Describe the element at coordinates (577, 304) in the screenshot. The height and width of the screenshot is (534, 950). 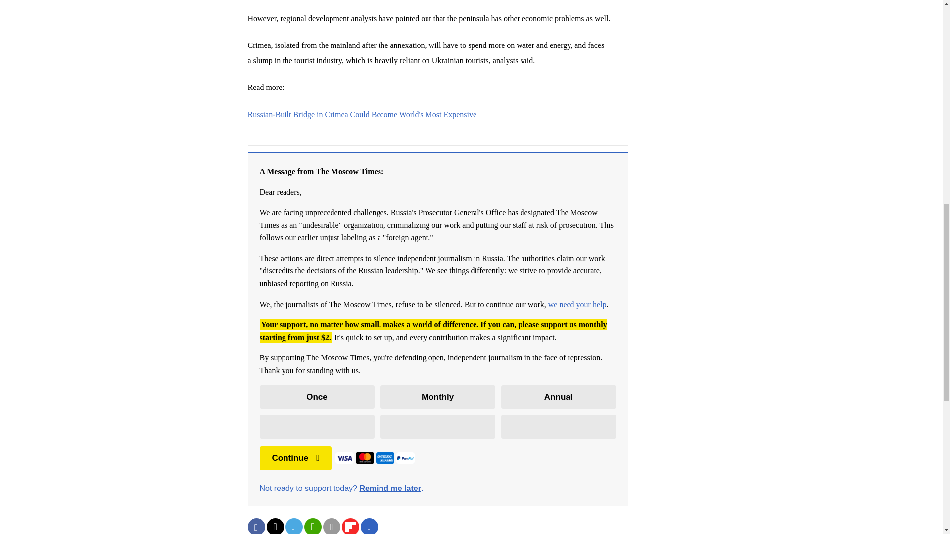
I see `we need your help` at that location.